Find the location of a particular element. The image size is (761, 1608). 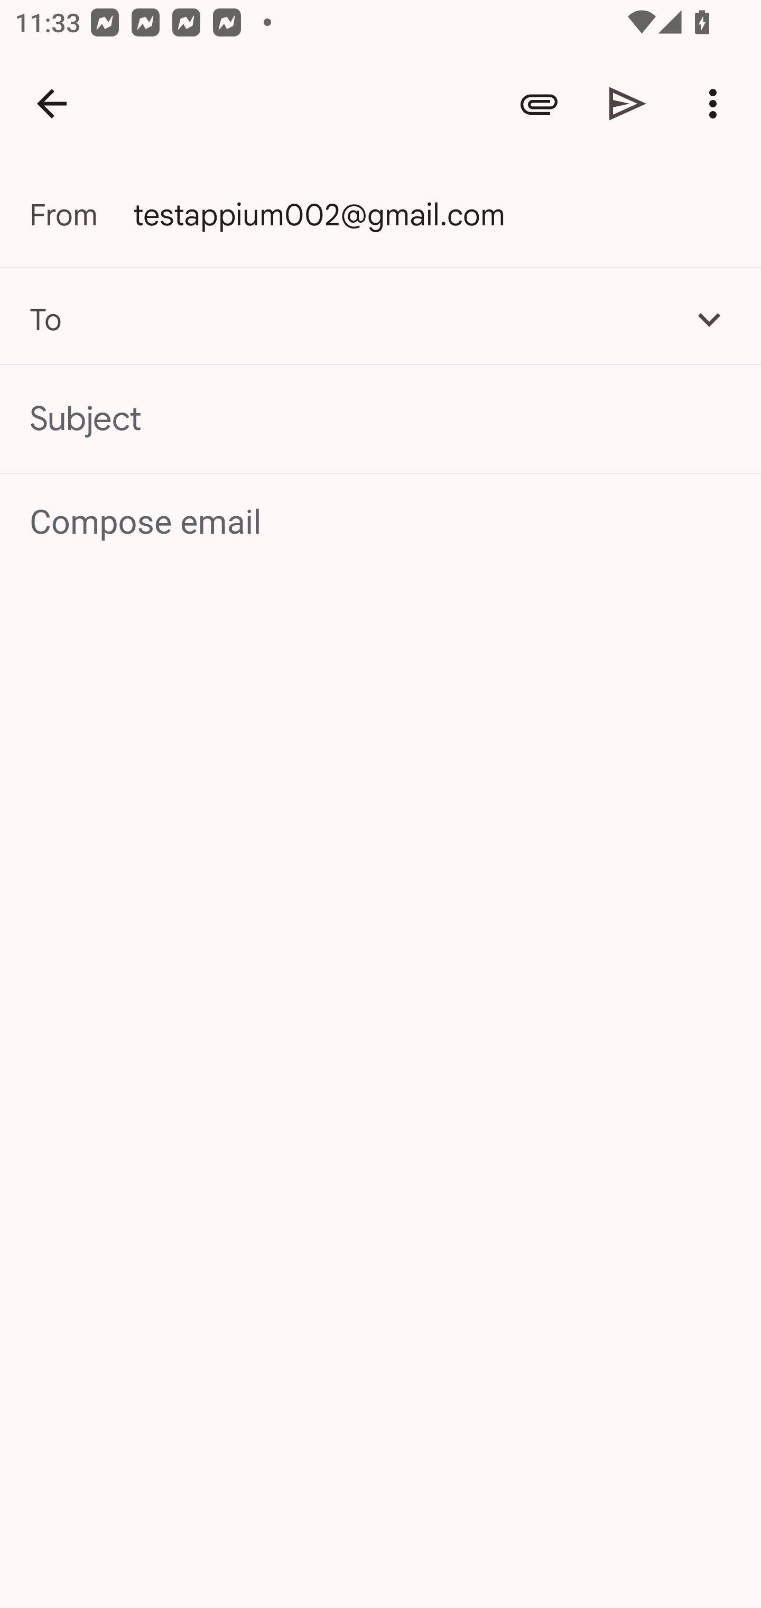

Add Cc/Bcc is located at coordinates (709, 319).